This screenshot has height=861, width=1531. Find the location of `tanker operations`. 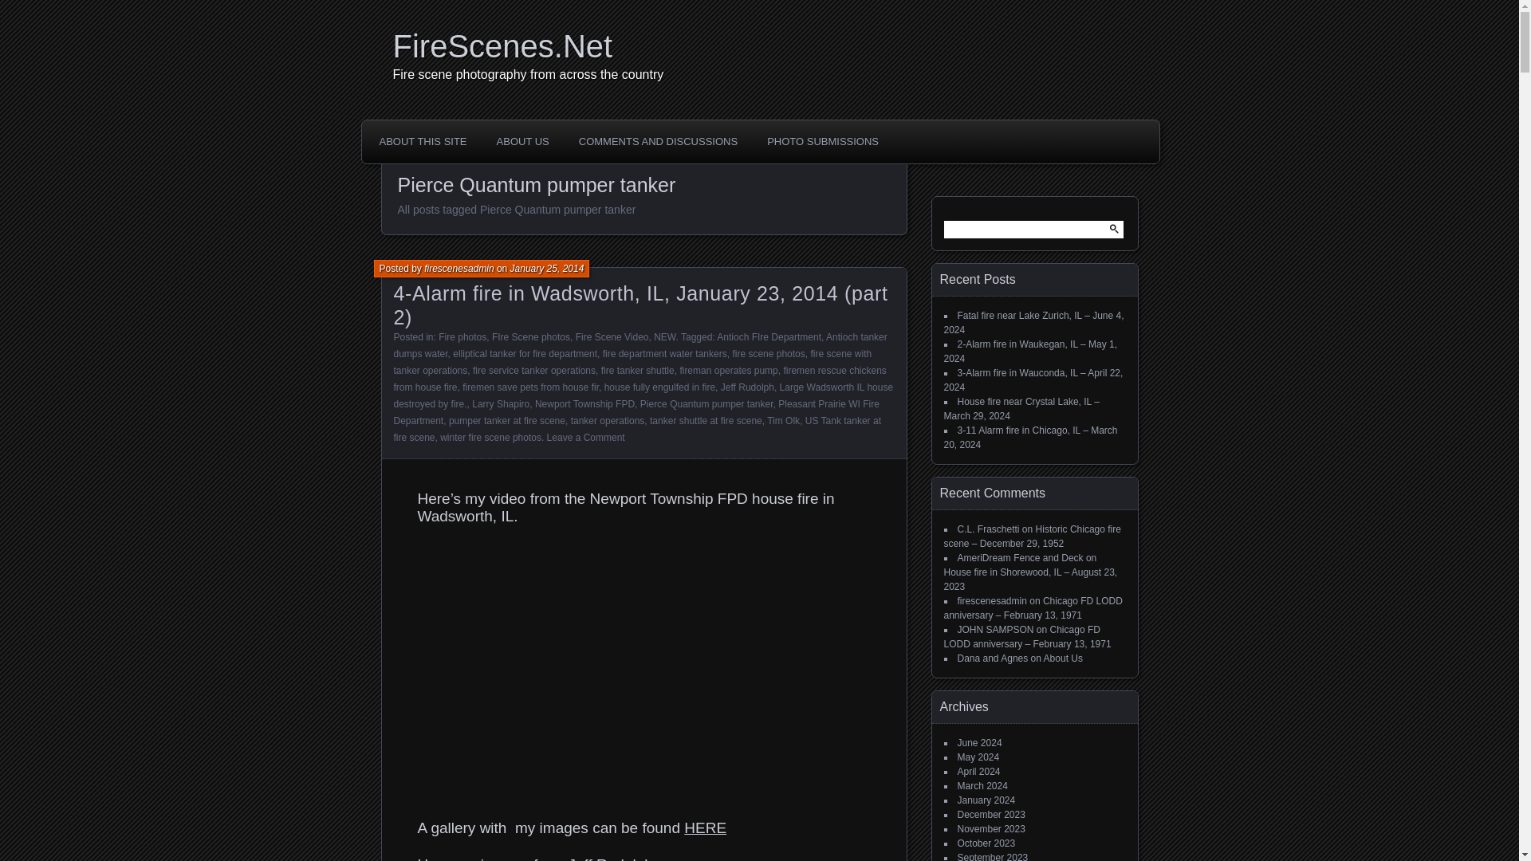

tanker operations is located at coordinates (608, 420).